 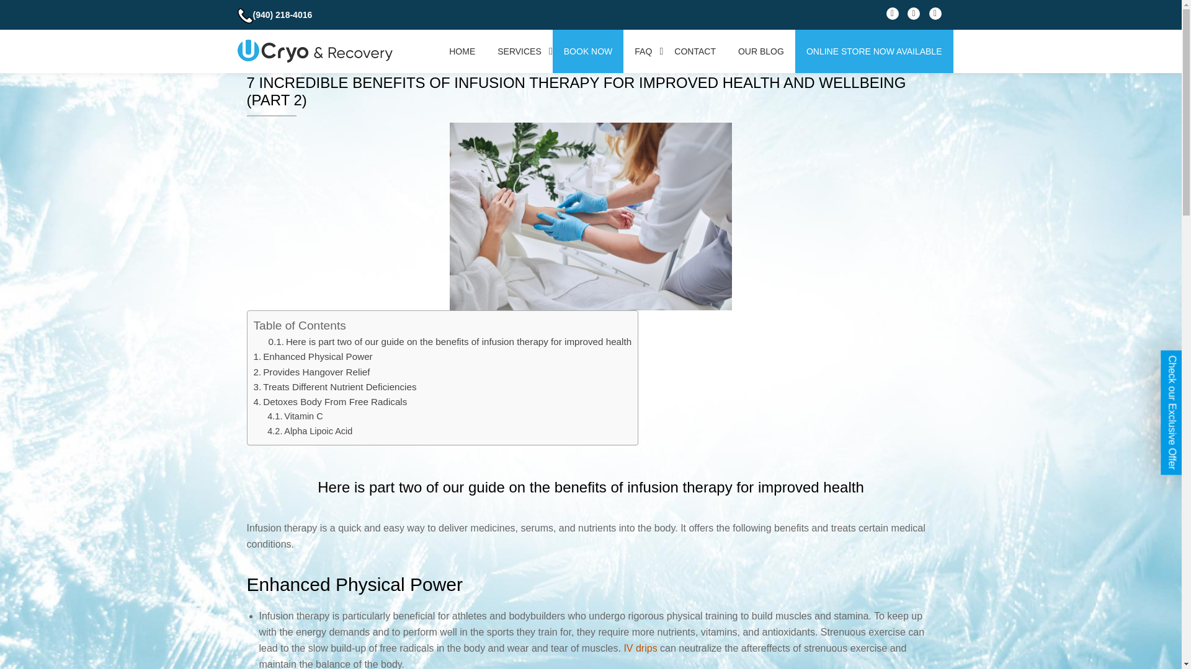 What do you see at coordinates (310, 431) in the screenshot?
I see `Alpha Lipoic Acid` at bounding box center [310, 431].